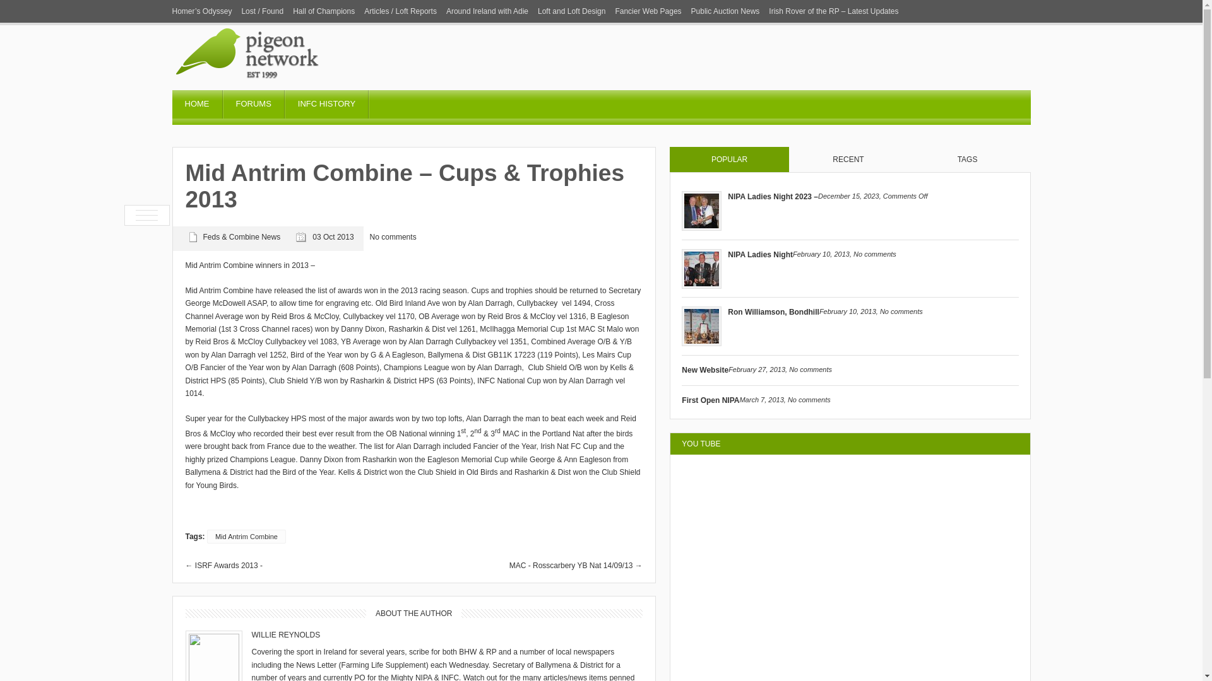  I want to click on Loft and Loft Design, so click(571, 11).